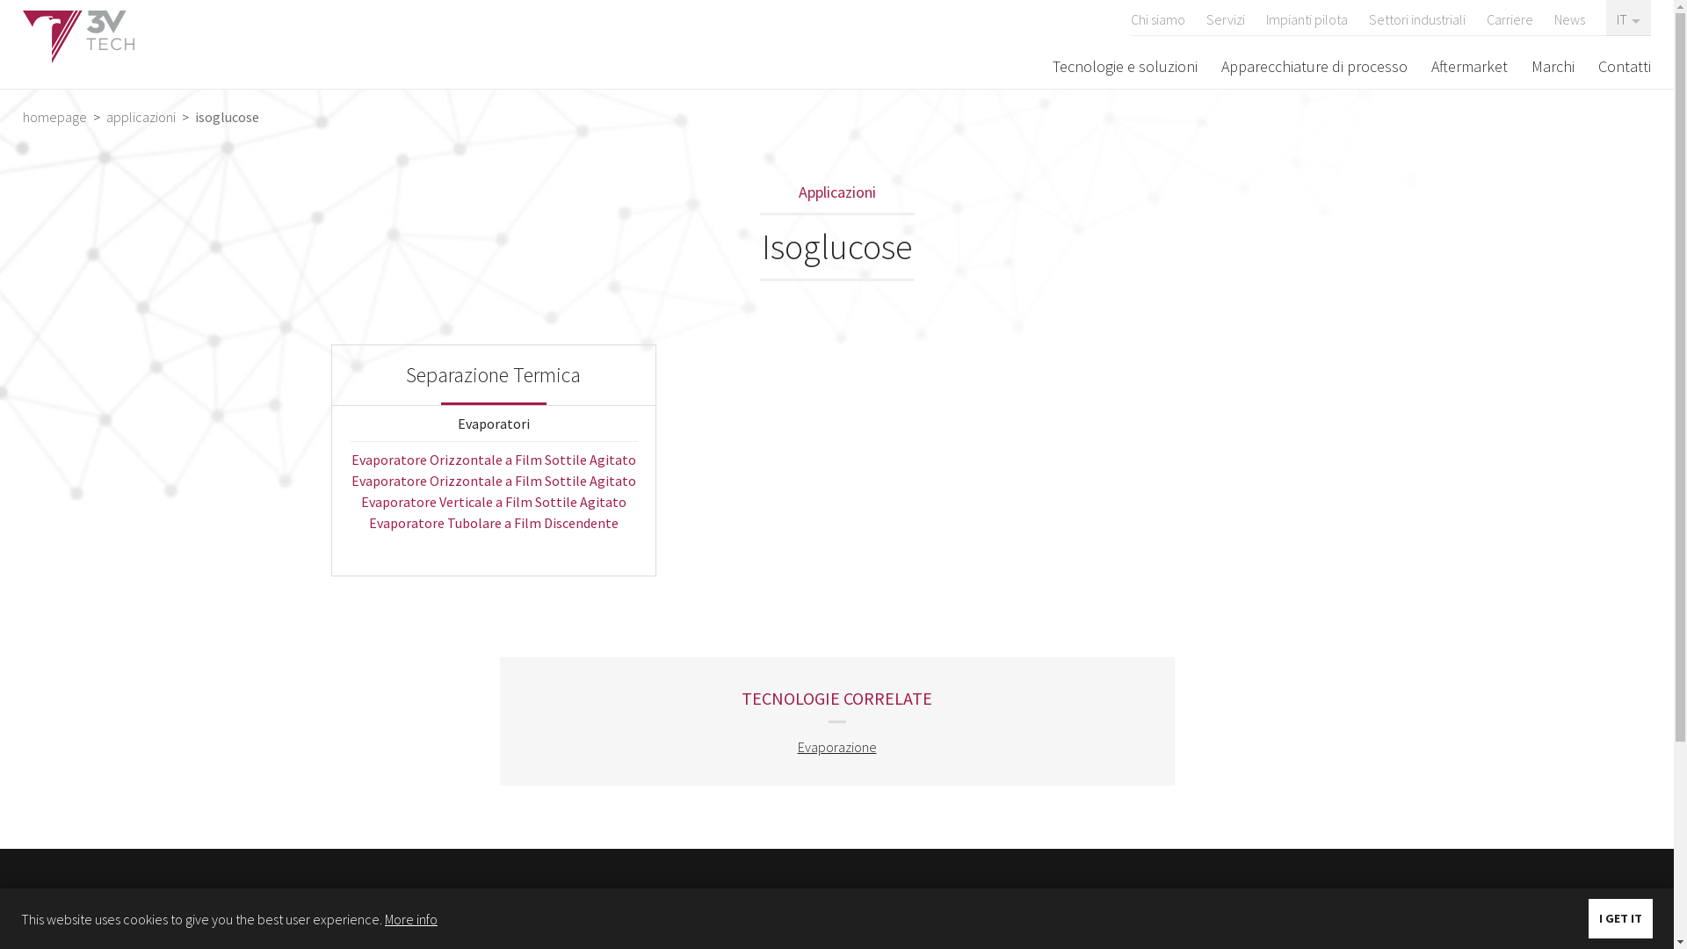 This screenshot has height=949, width=1687. Describe the element at coordinates (738, 902) in the screenshot. I see `Tecnologie e soluzioni` at that location.